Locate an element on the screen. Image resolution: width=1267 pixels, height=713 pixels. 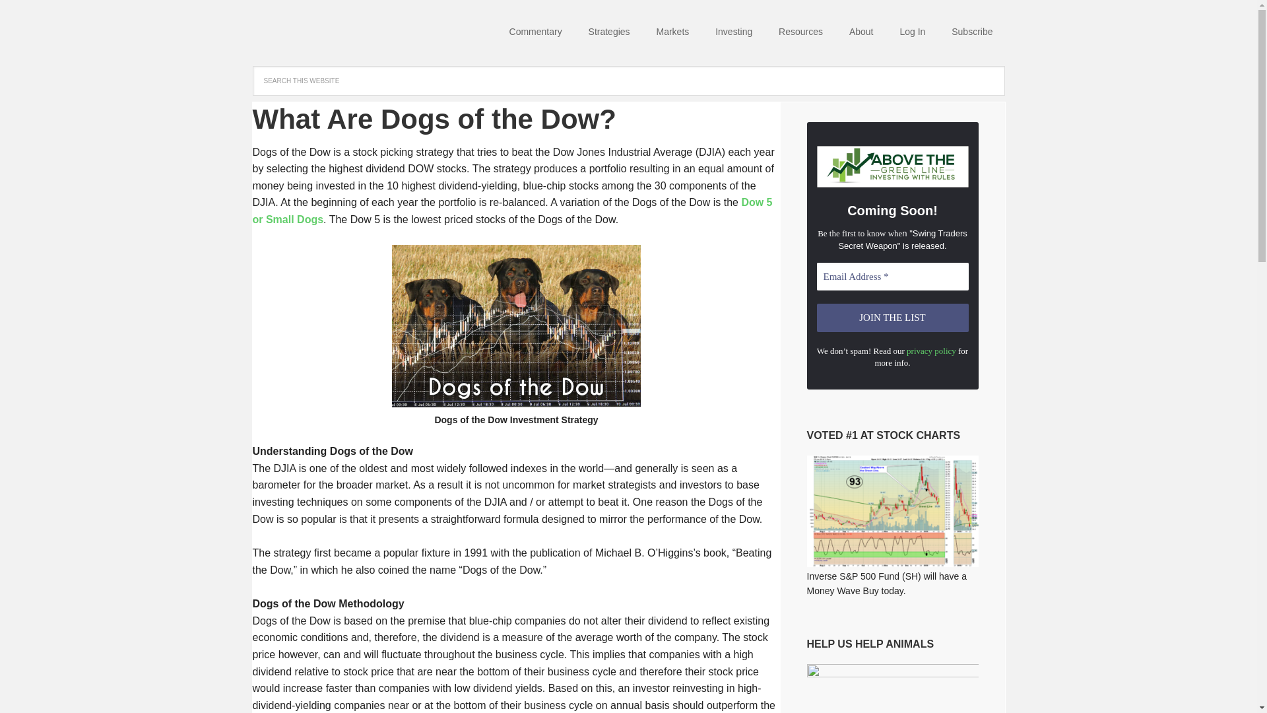
Commentary is located at coordinates (536, 33).